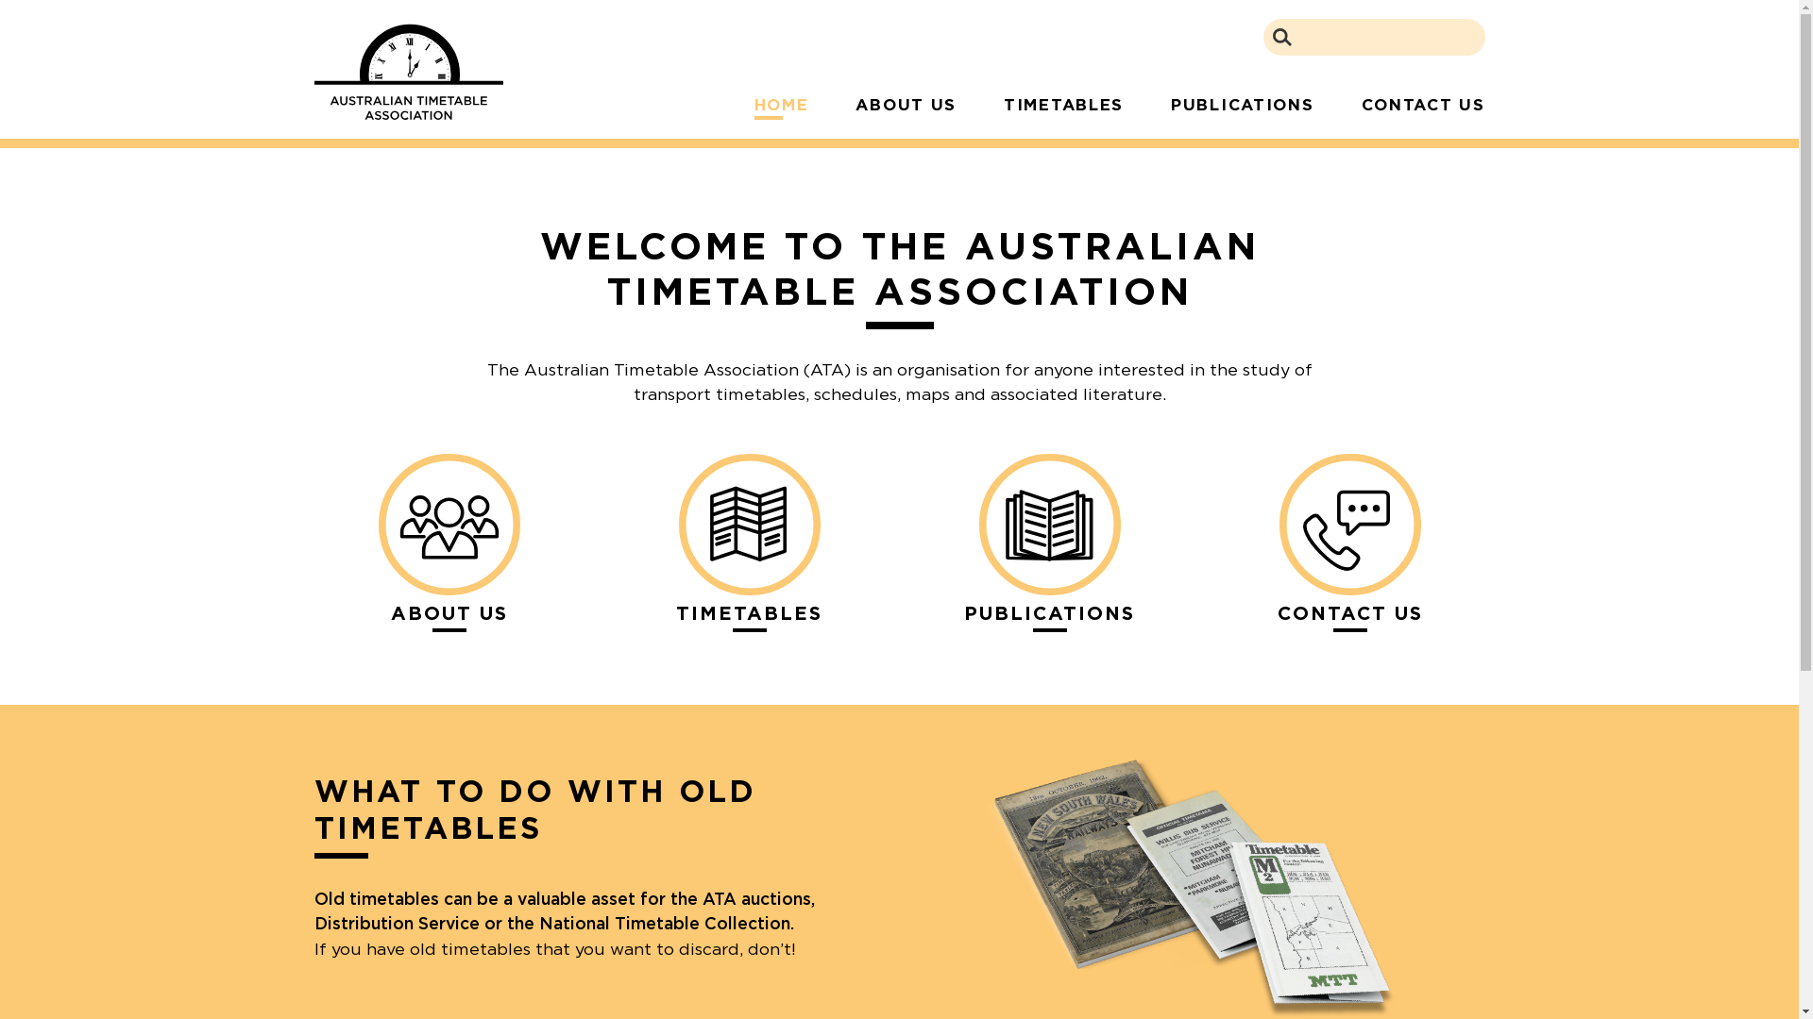 The height and width of the screenshot is (1019, 1813). I want to click on PUBLICATIONS, so click(1243, 105).